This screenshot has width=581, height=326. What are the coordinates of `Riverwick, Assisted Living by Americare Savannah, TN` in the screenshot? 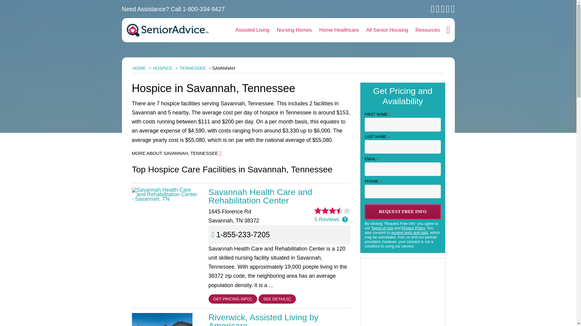 It's located at (280, 319).